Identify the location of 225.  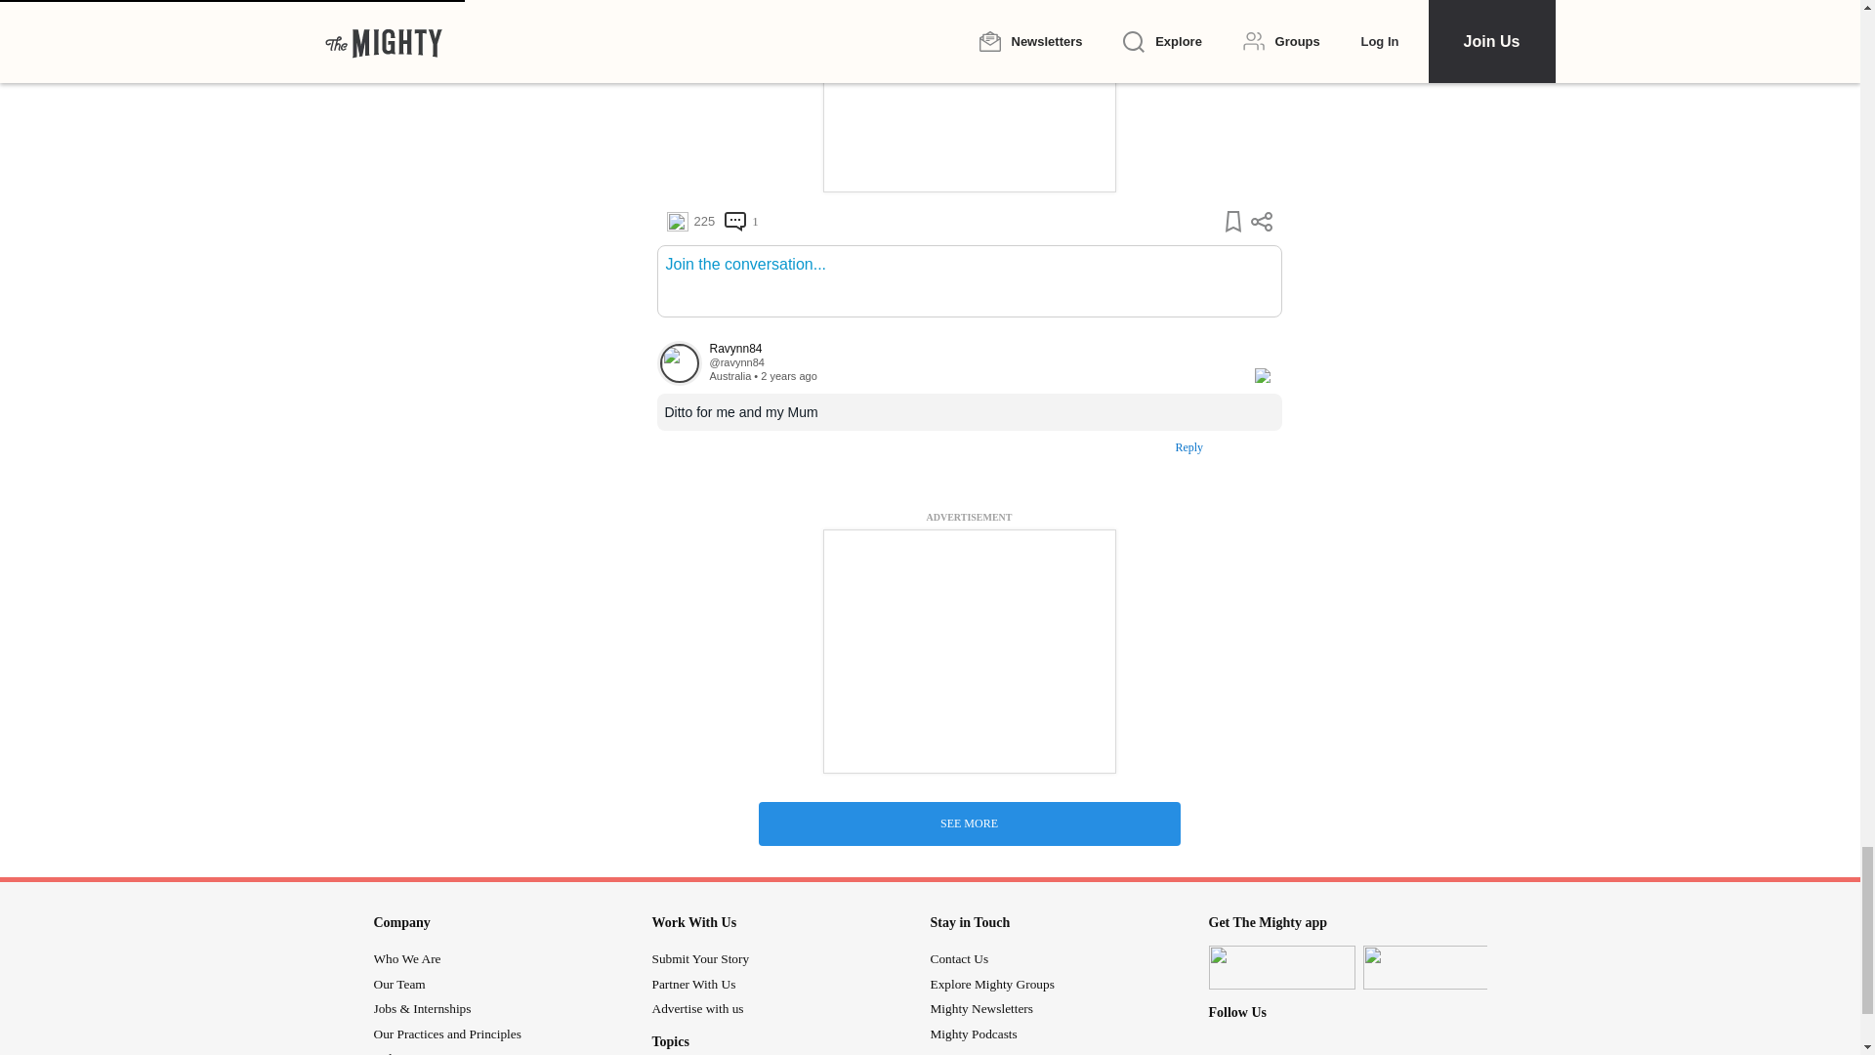
(689, 221).